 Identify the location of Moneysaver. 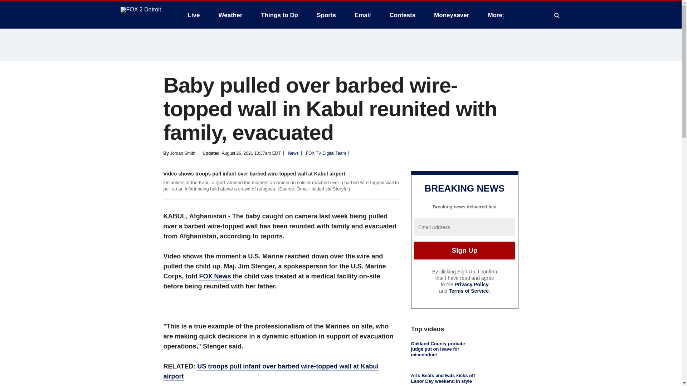
(451, 15).